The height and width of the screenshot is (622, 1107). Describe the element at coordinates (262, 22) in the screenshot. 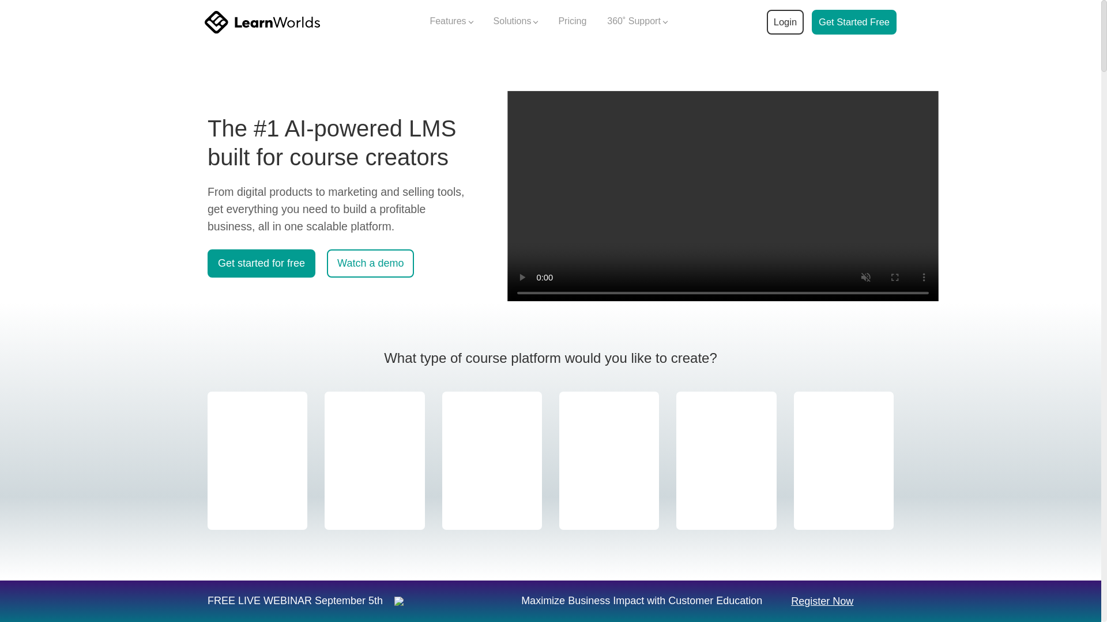

I see `LearnWorlds home` at that location.